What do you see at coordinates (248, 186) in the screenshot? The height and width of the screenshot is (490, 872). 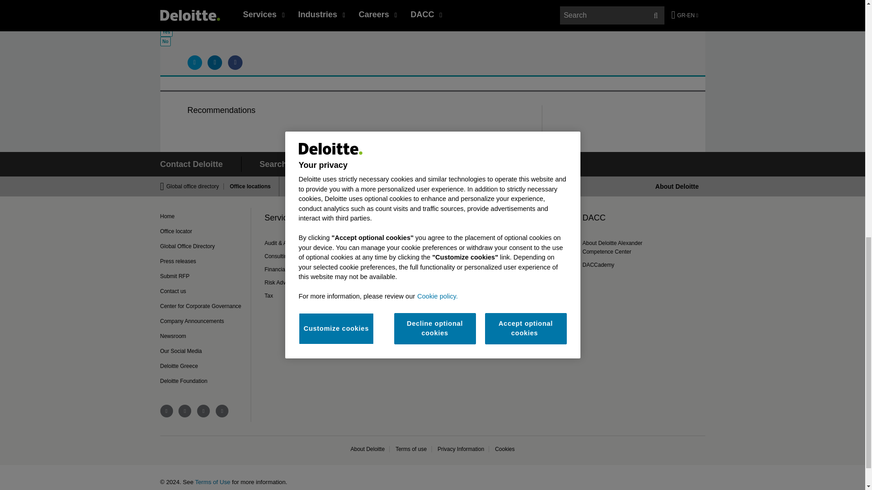 I see `Office locations` at bounding box center [248, 186].